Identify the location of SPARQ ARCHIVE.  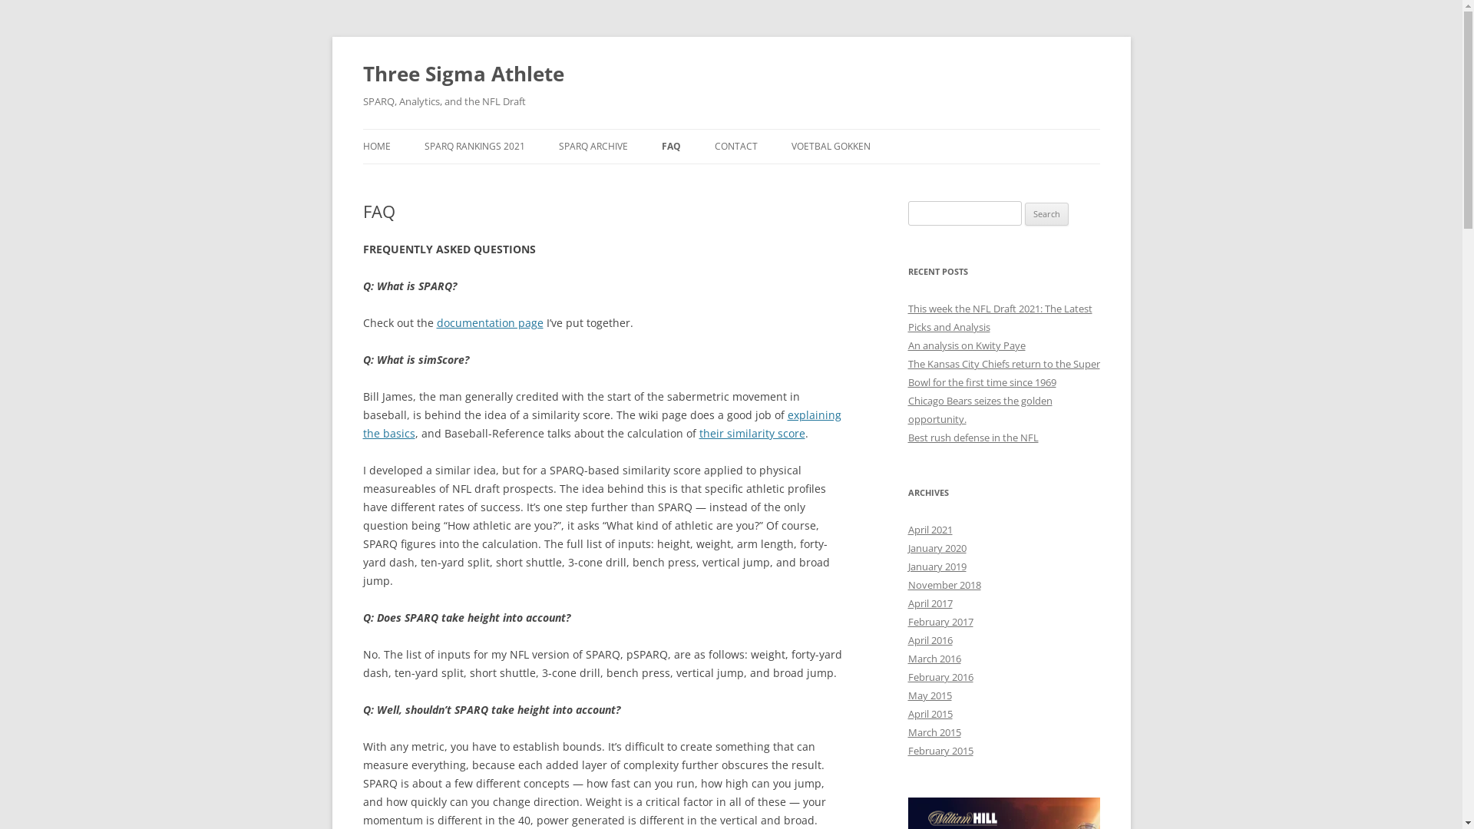
(593, 147).